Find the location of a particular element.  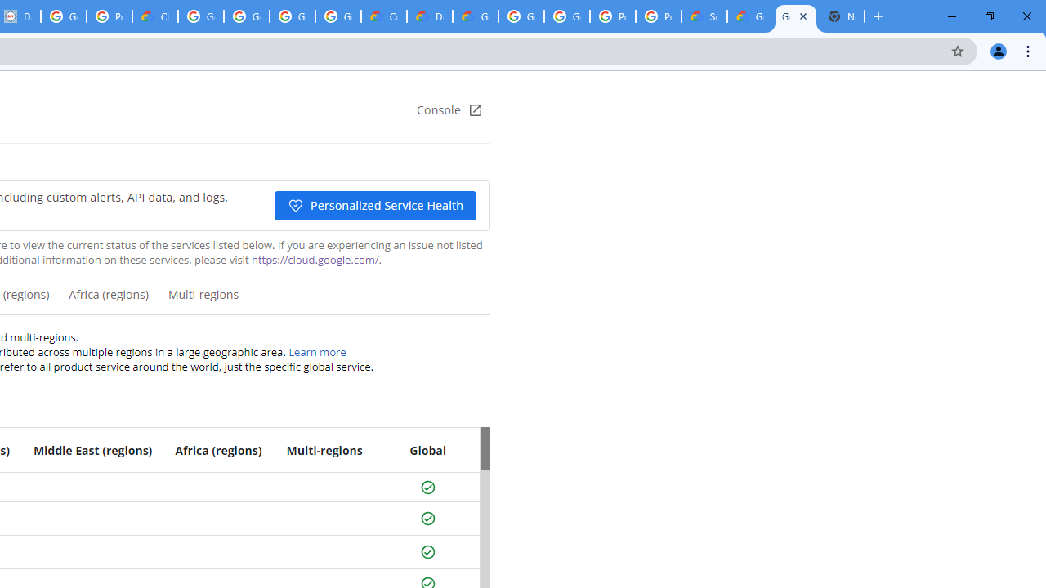

Support Hub | Google Cloud is located at coordinates (704, 16).